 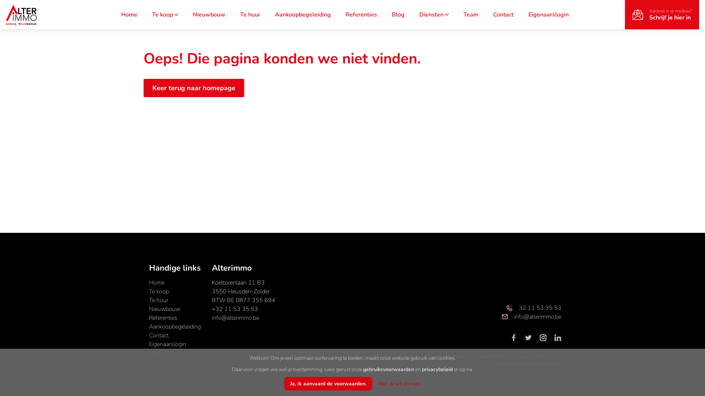 I want to click on Team, so click(x=471, y=15).